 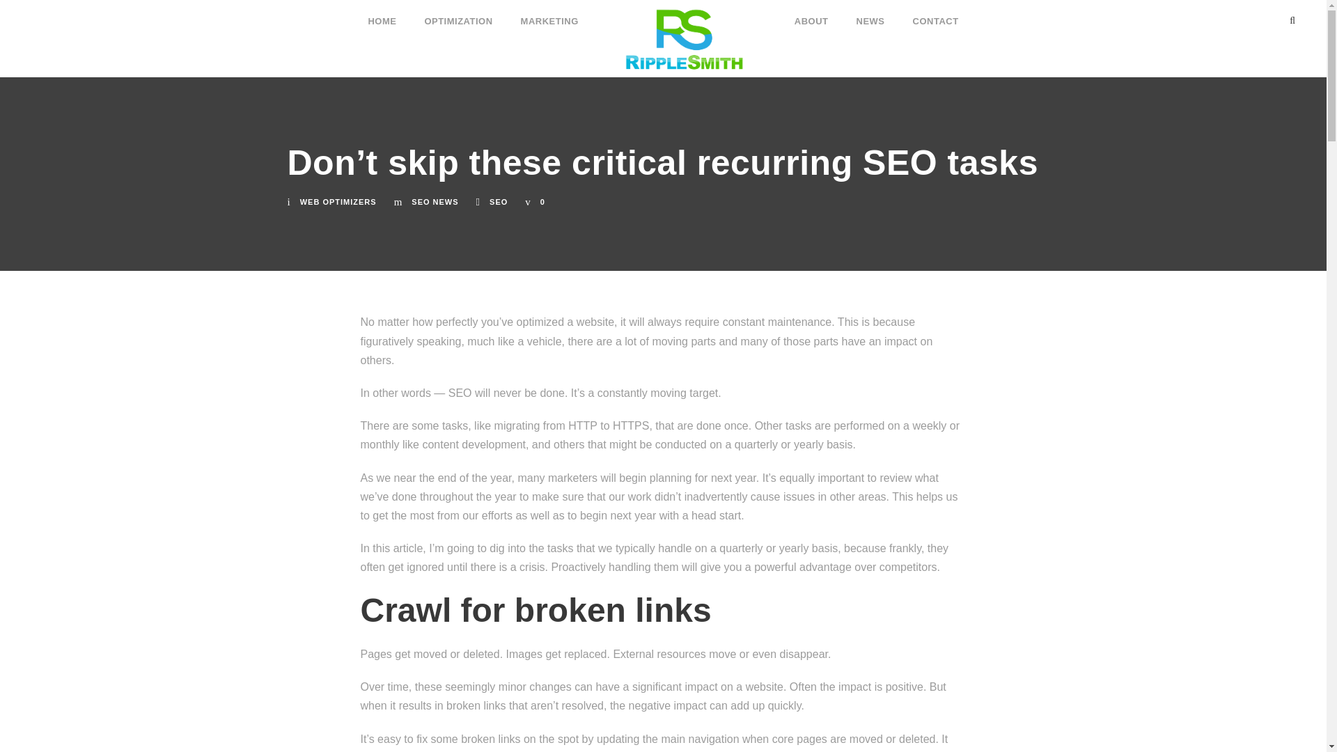 I want to click on Posts by Web Optimizers, so click(x=338, y=202).